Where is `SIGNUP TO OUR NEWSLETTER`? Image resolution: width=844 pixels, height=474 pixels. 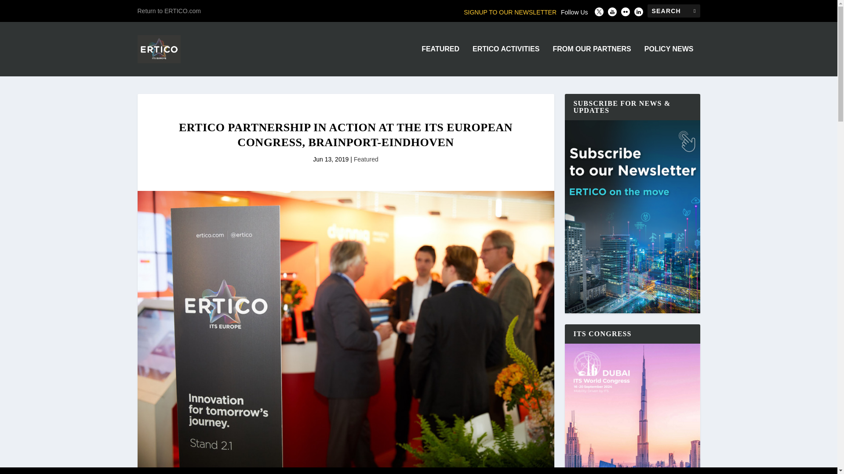 SIGNUP TO OUR NEWSLETTER is located at coordinates (510, 12).